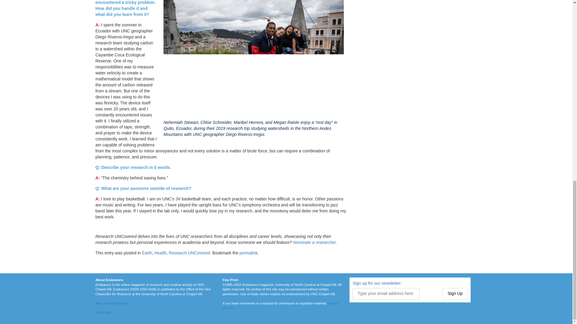  I want to click on permalink, so click(249, 253).